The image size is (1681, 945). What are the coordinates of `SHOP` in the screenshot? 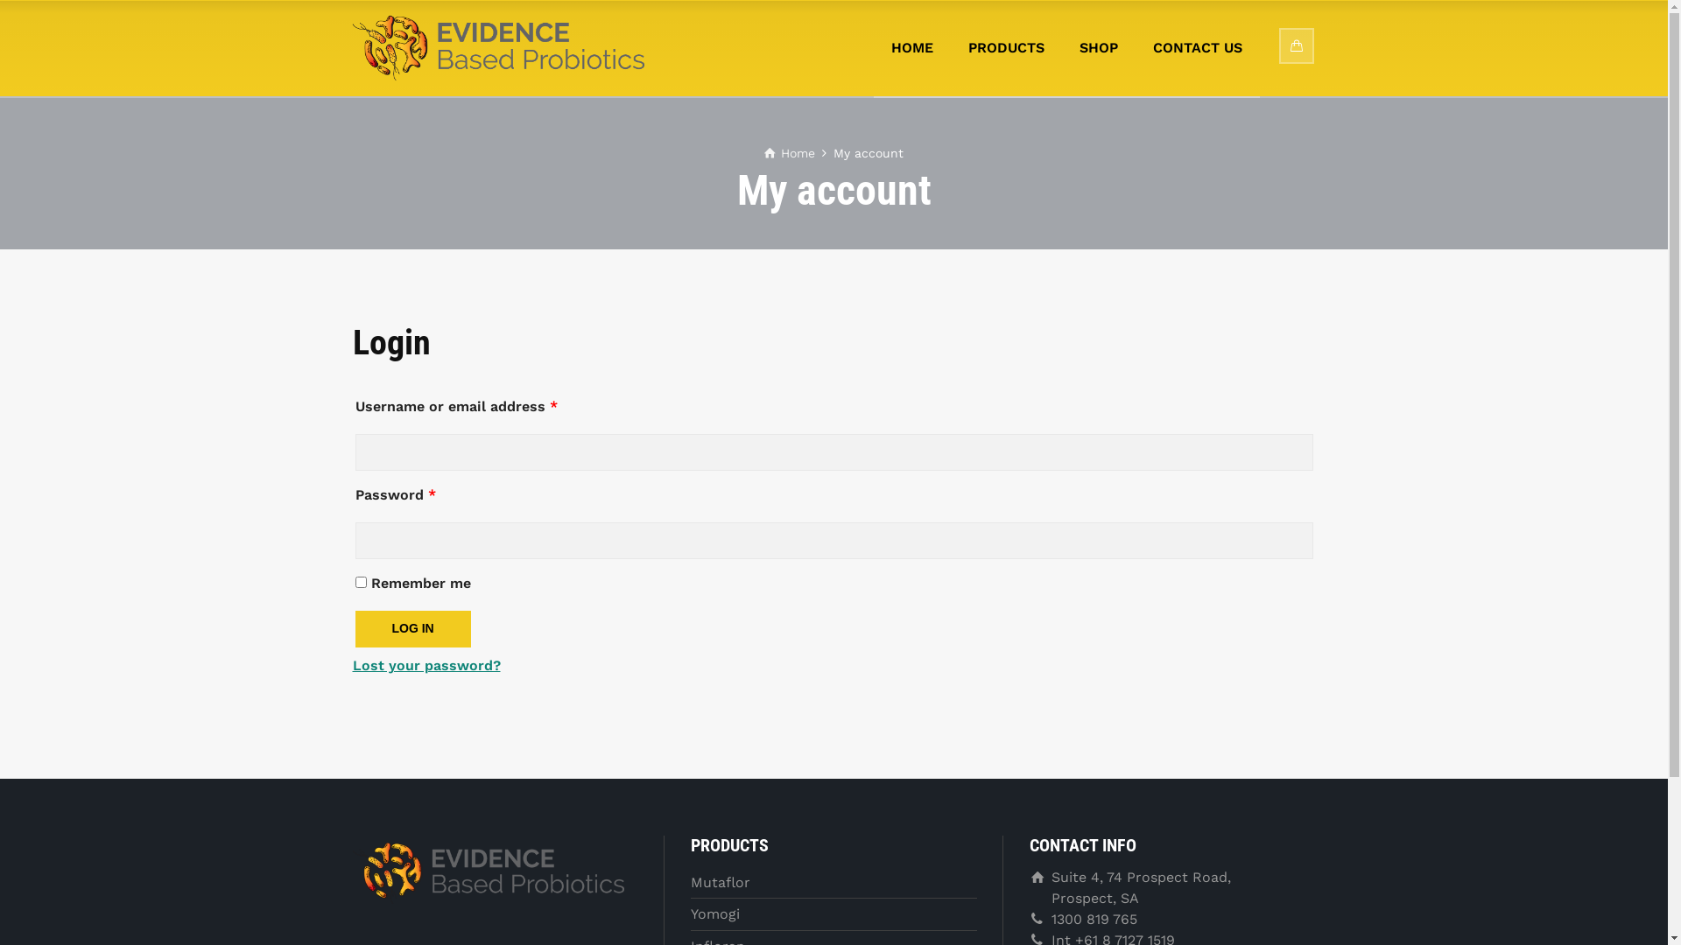 It's located at (1099, 48).